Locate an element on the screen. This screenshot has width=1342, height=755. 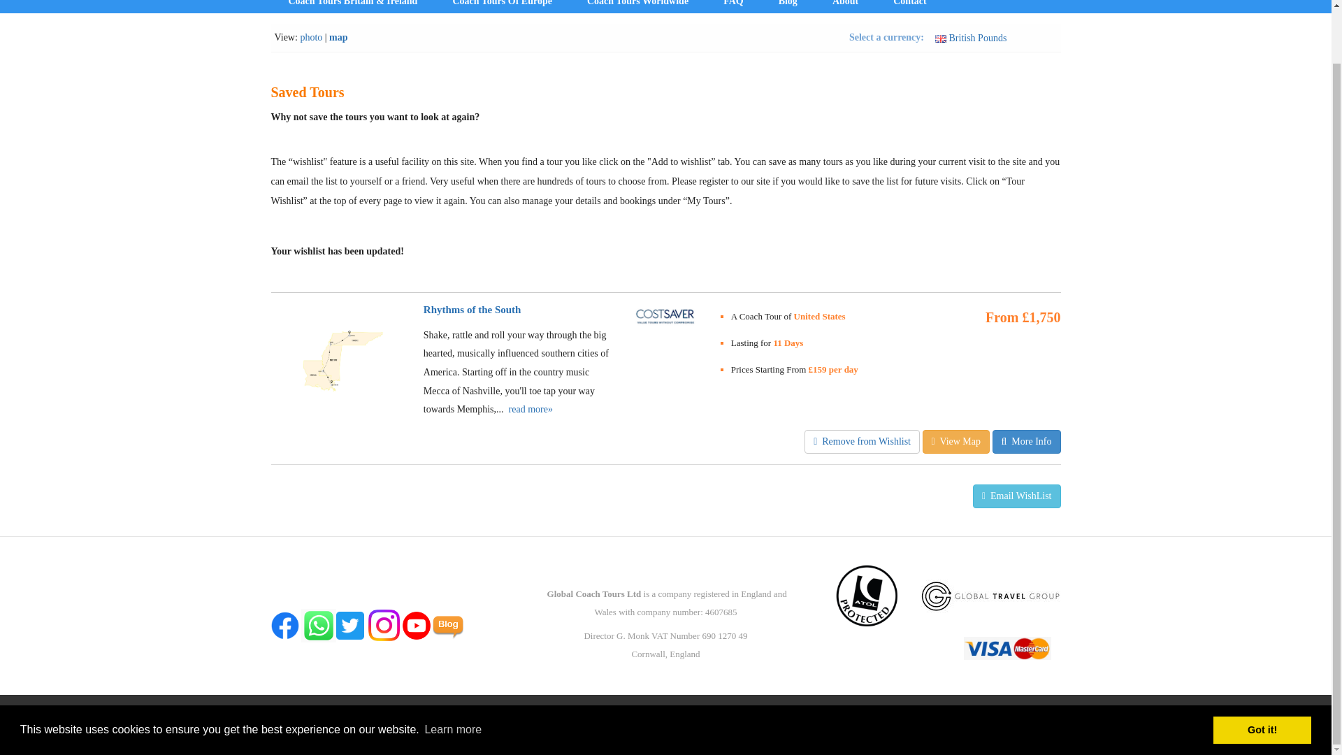
Coach Tours of Europe is located at coordinates (502, 7).